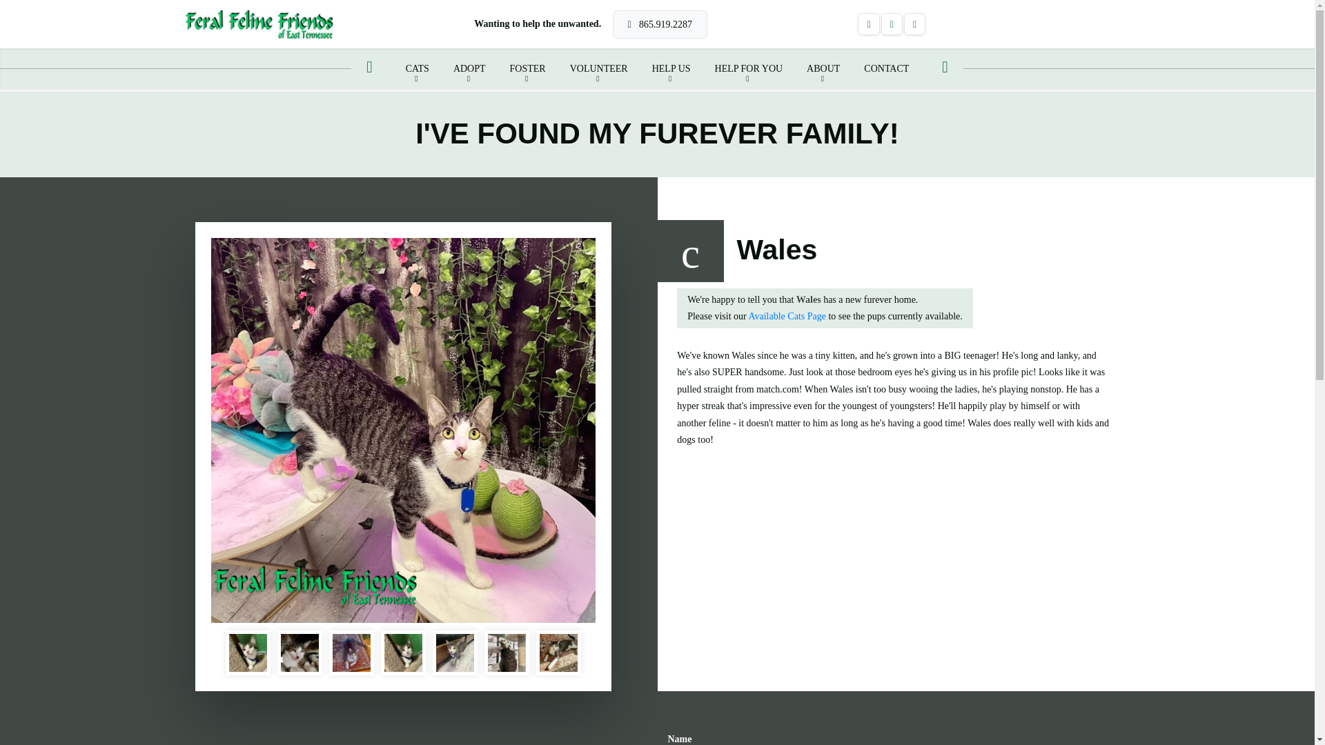 The width and height of the screenshot is (1325, 745). Describe the element at coordinates (455, 653) in the screenshot. I see `Wales` at that location.